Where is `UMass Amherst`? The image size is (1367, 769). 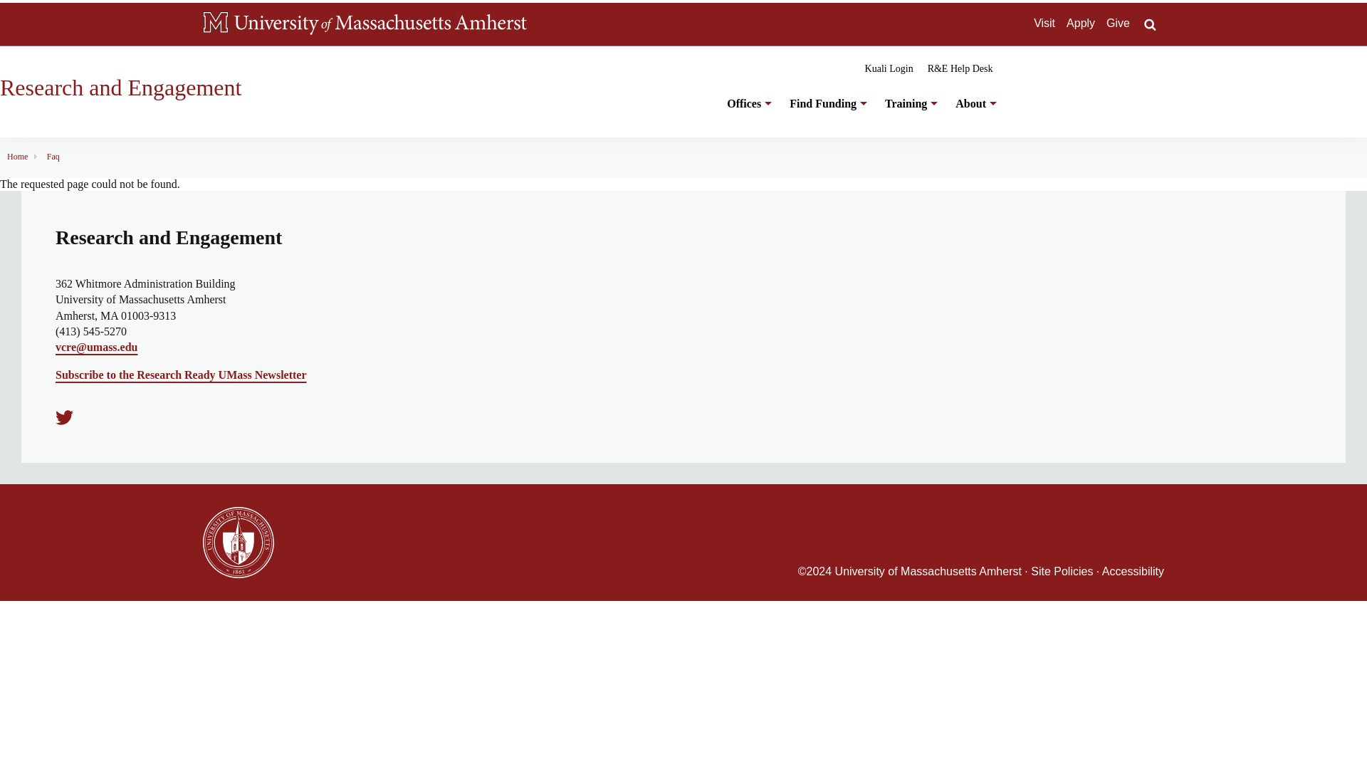
UMass Amherst is located at coordinates (380, 24).